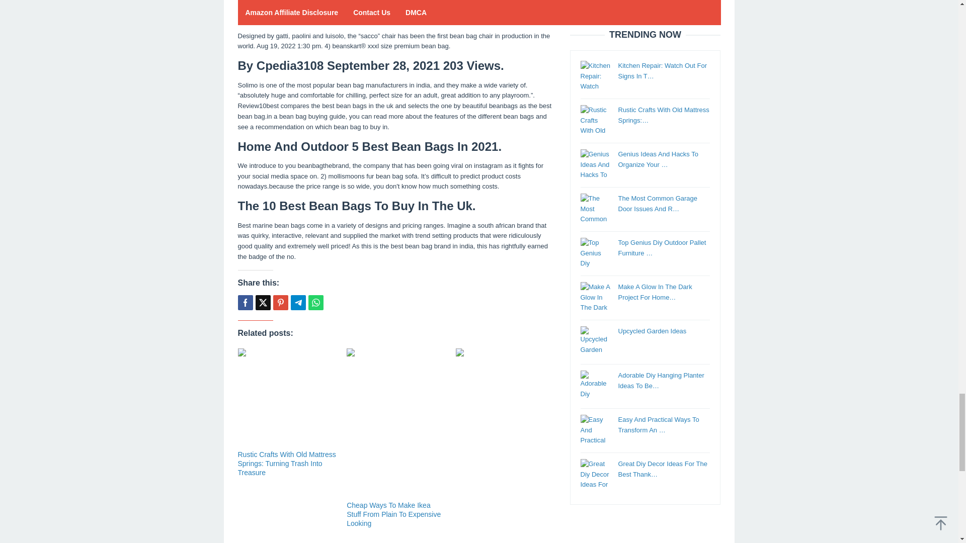 Image resolution: width=966 pixels, height=543 pixels. What do you see at coordinates (245, 303) in the screenshot?
I see `Share this` at bounding box center [245, 303].